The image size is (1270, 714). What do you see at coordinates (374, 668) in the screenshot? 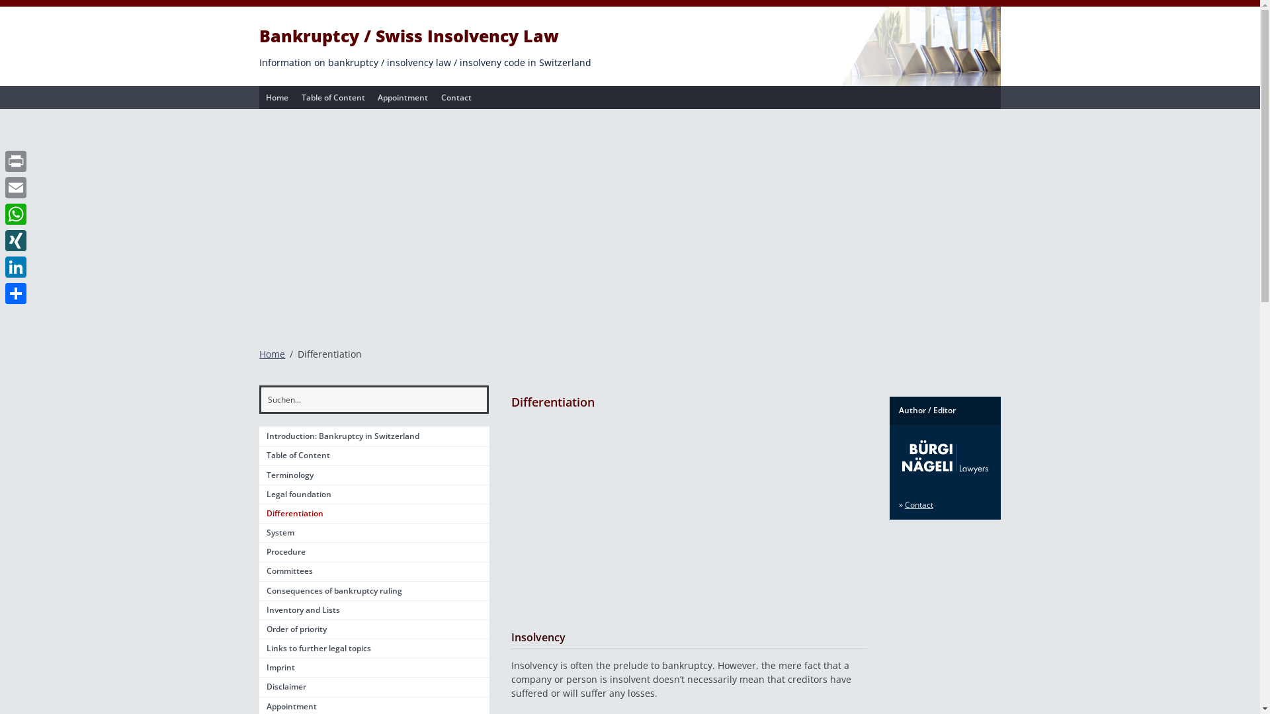
I see `Imprint` at bounding box center [374, 668].